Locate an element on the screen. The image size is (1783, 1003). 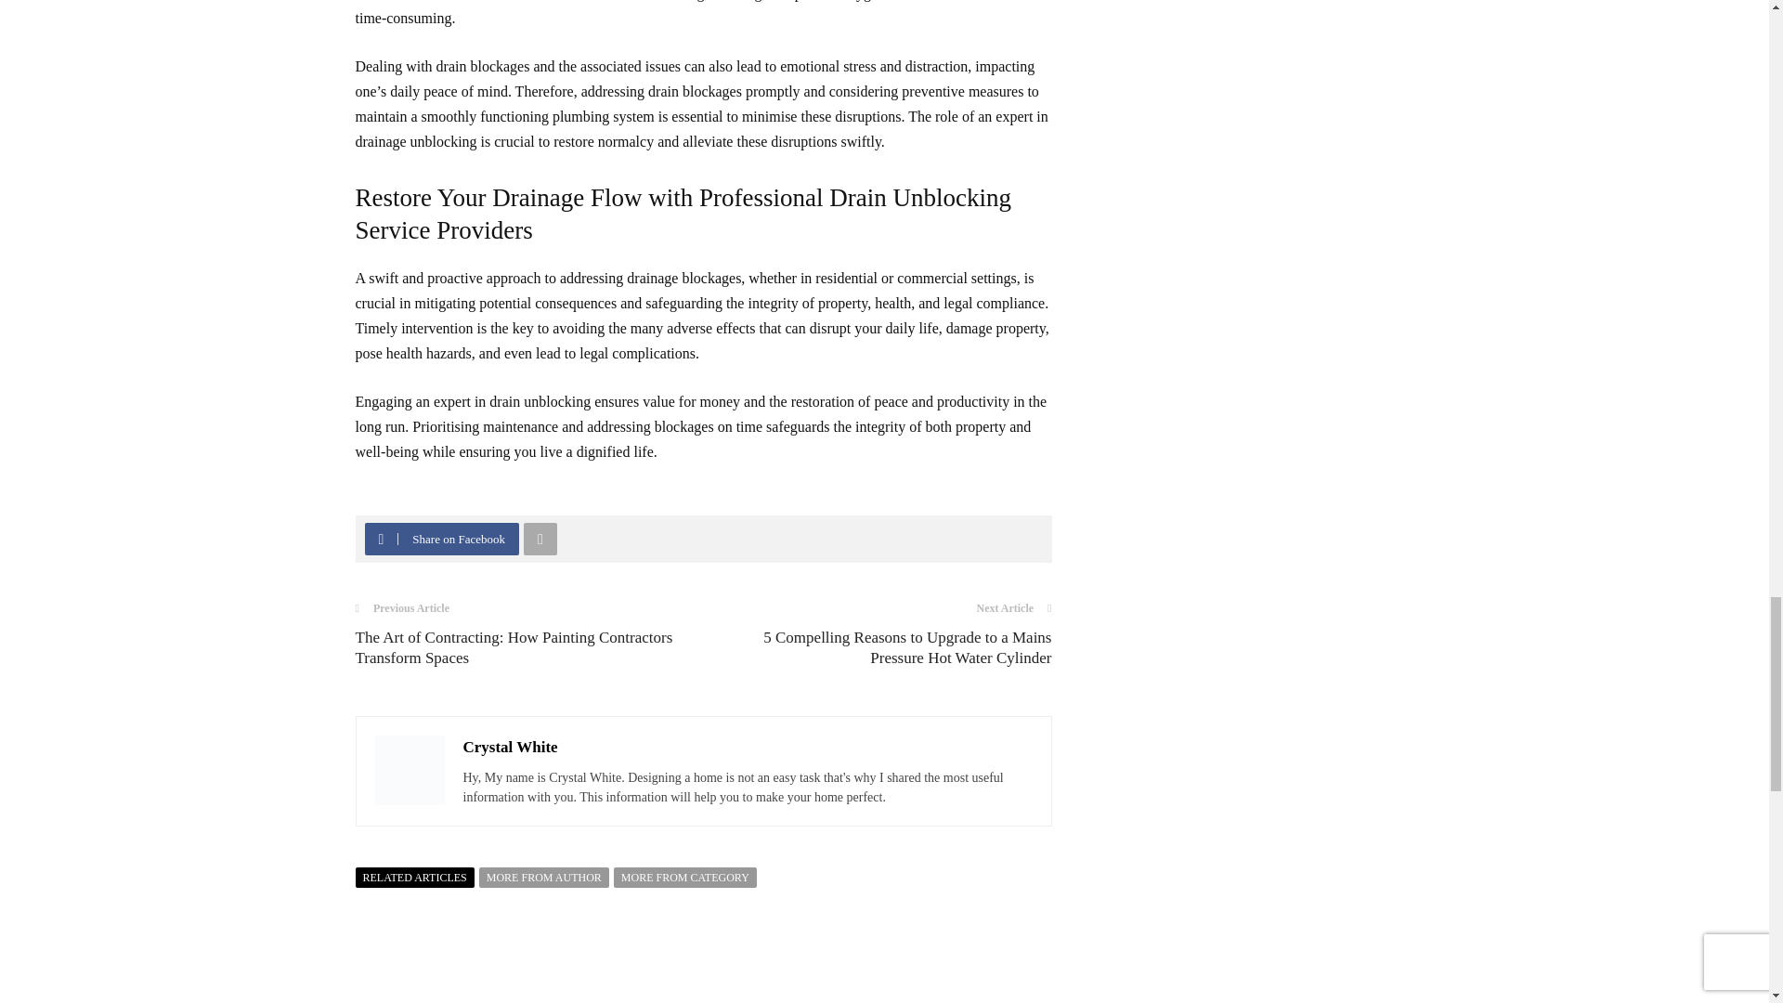
MORE FROM AUTHOR is located at coordinates (544, 877).